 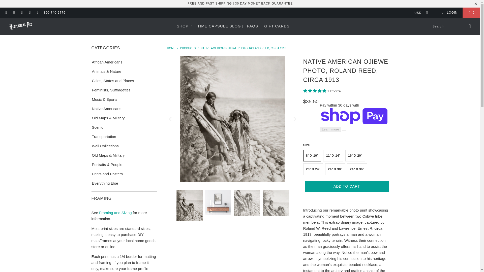 I want to click on Historical Pix on Pinterest, so click(x=22, y=13).